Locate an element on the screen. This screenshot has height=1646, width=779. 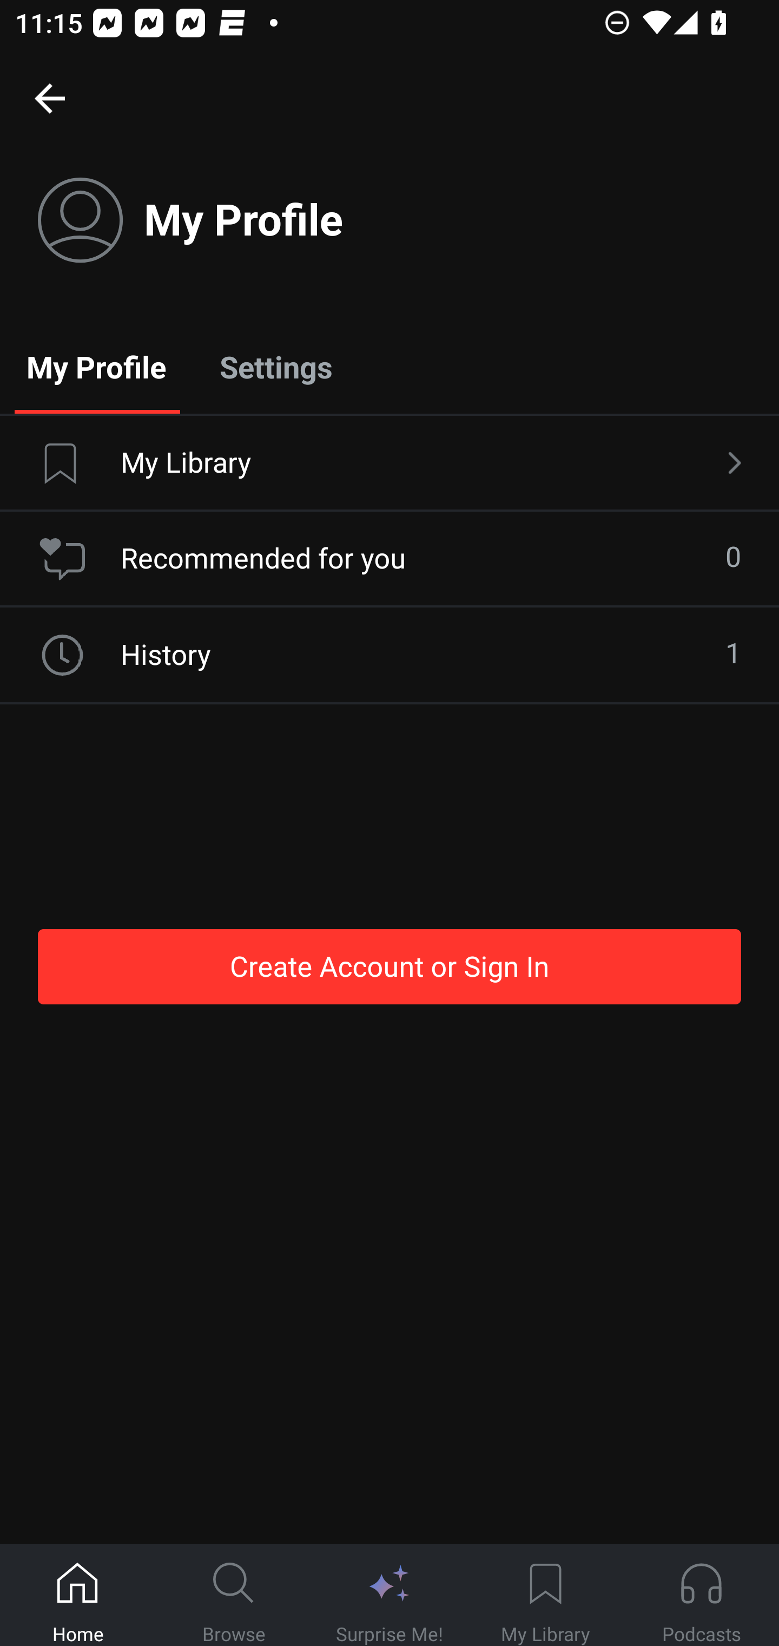
Surprise Me! is located at coordinates (389, 1596).